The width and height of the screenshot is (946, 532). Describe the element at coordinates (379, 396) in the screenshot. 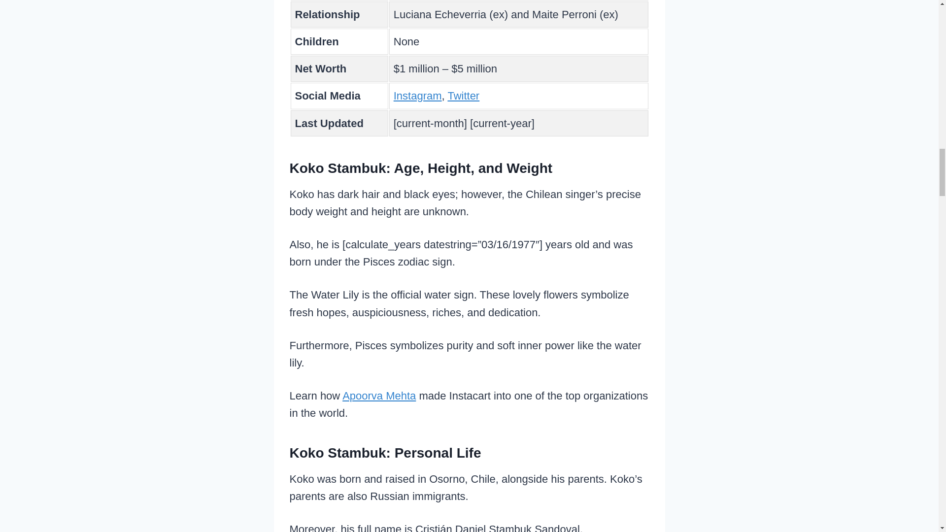

I see `Apoorva Mehta` at that location.